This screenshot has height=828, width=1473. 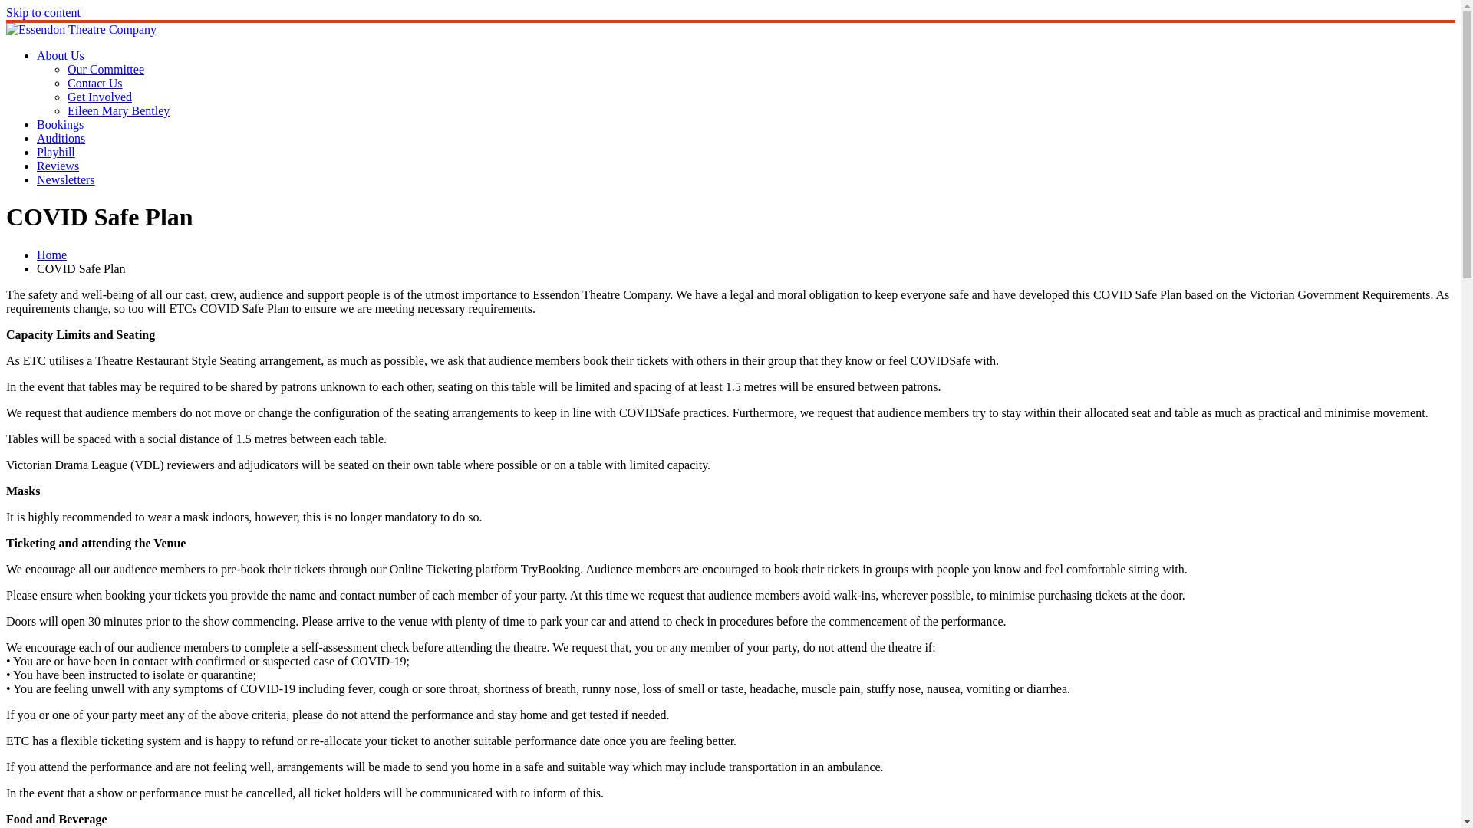 I want to click on Skip to content, so click(x=43, y=12).